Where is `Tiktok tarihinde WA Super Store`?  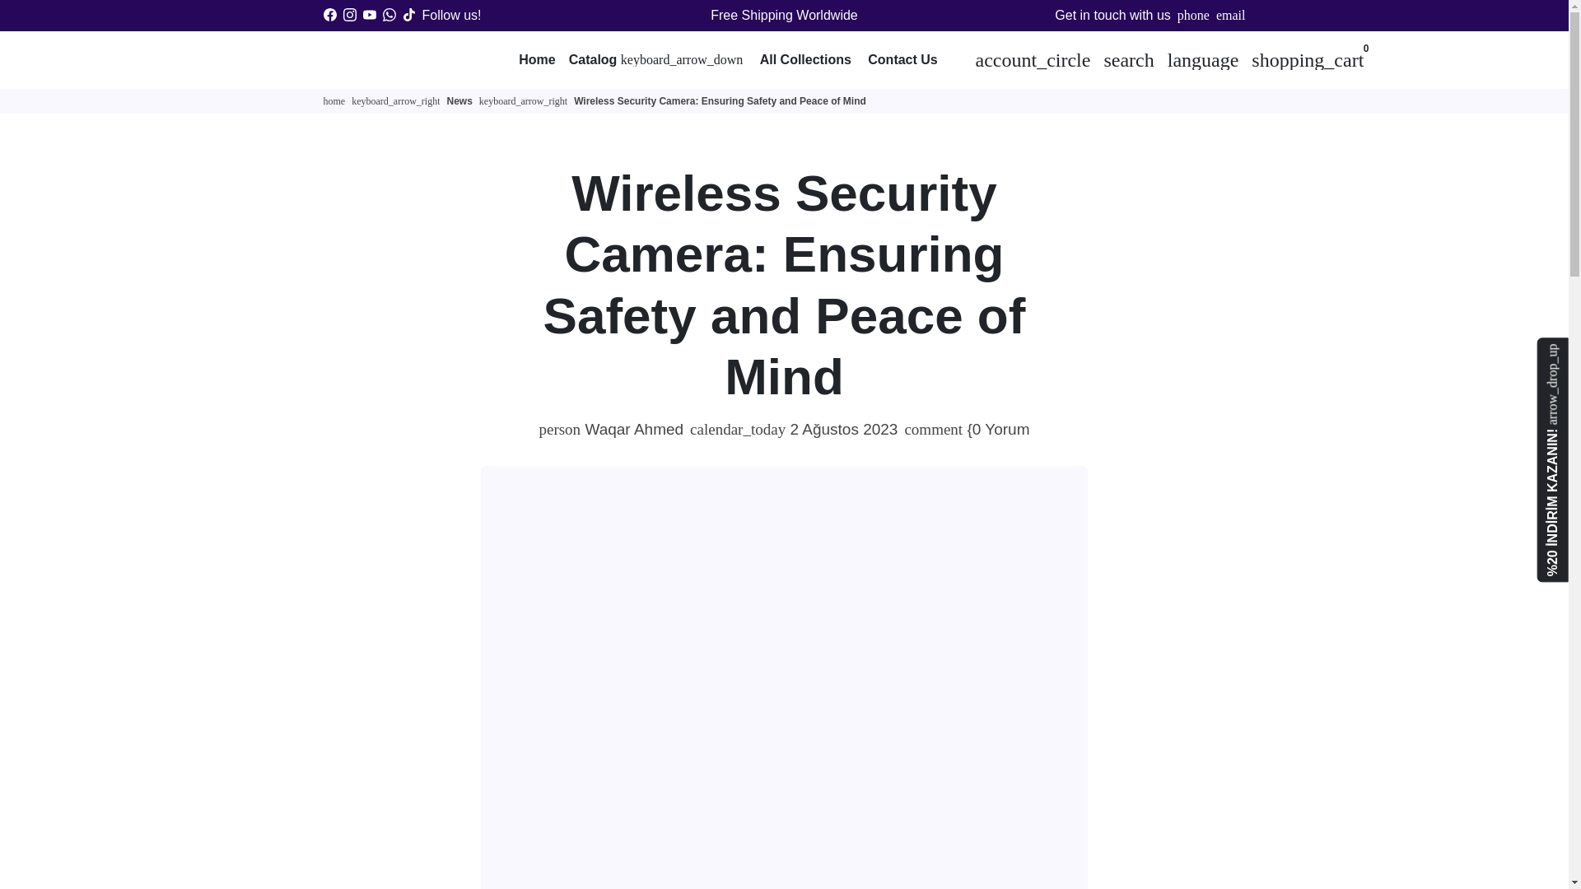
Tiktok tarihinde WA Super Store is located at coordinates (408, 15).